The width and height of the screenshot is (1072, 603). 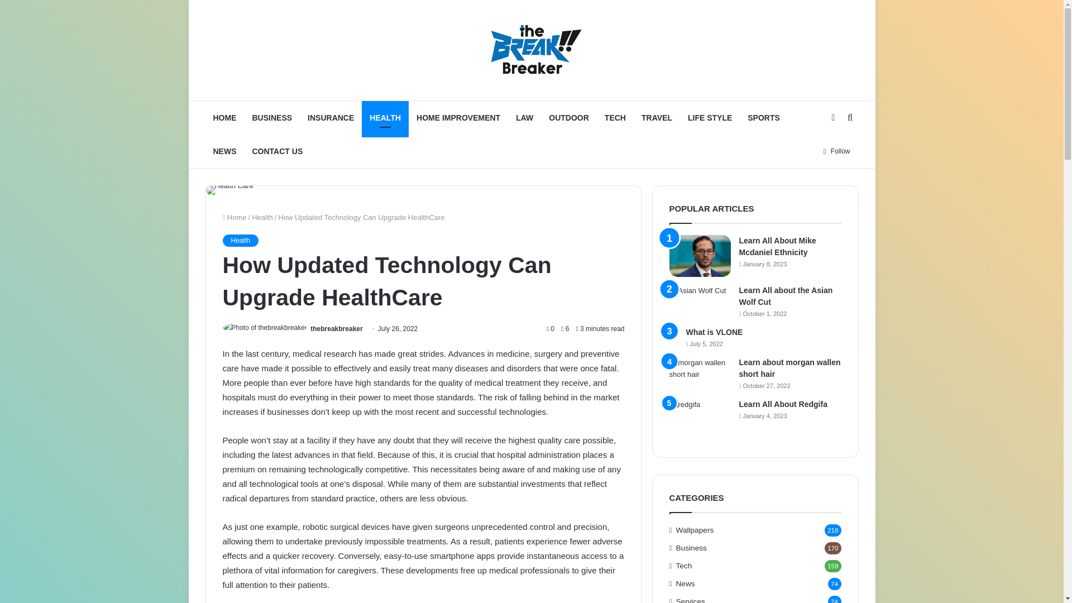 What do you see at coordinates (277, 151) in the screenshot?
I see `CONTACT US` at bounding box center [277, 151].